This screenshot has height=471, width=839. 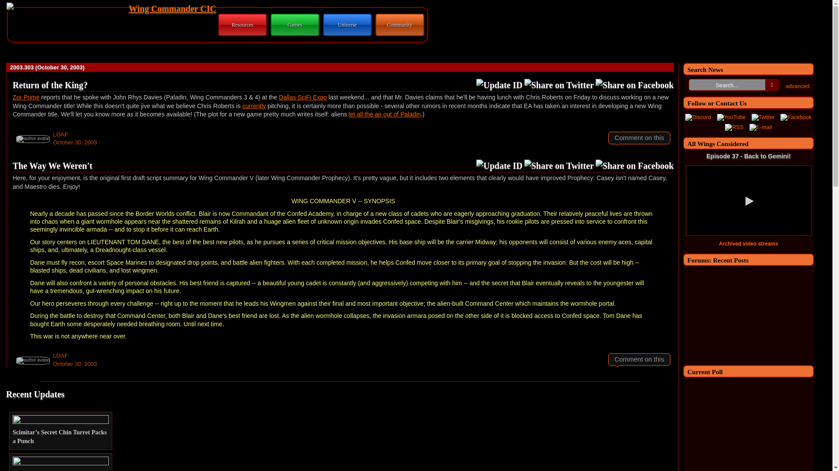 I want to click on Resources, so click(x=242, y=24).